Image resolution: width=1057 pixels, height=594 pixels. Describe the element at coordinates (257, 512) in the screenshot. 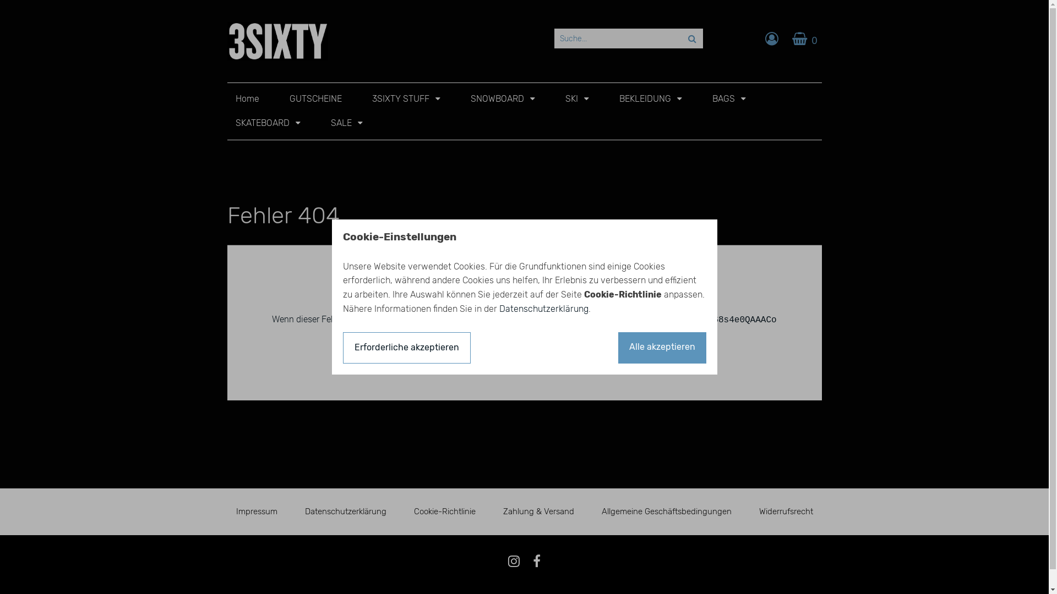

I see `Impressum` at that location.